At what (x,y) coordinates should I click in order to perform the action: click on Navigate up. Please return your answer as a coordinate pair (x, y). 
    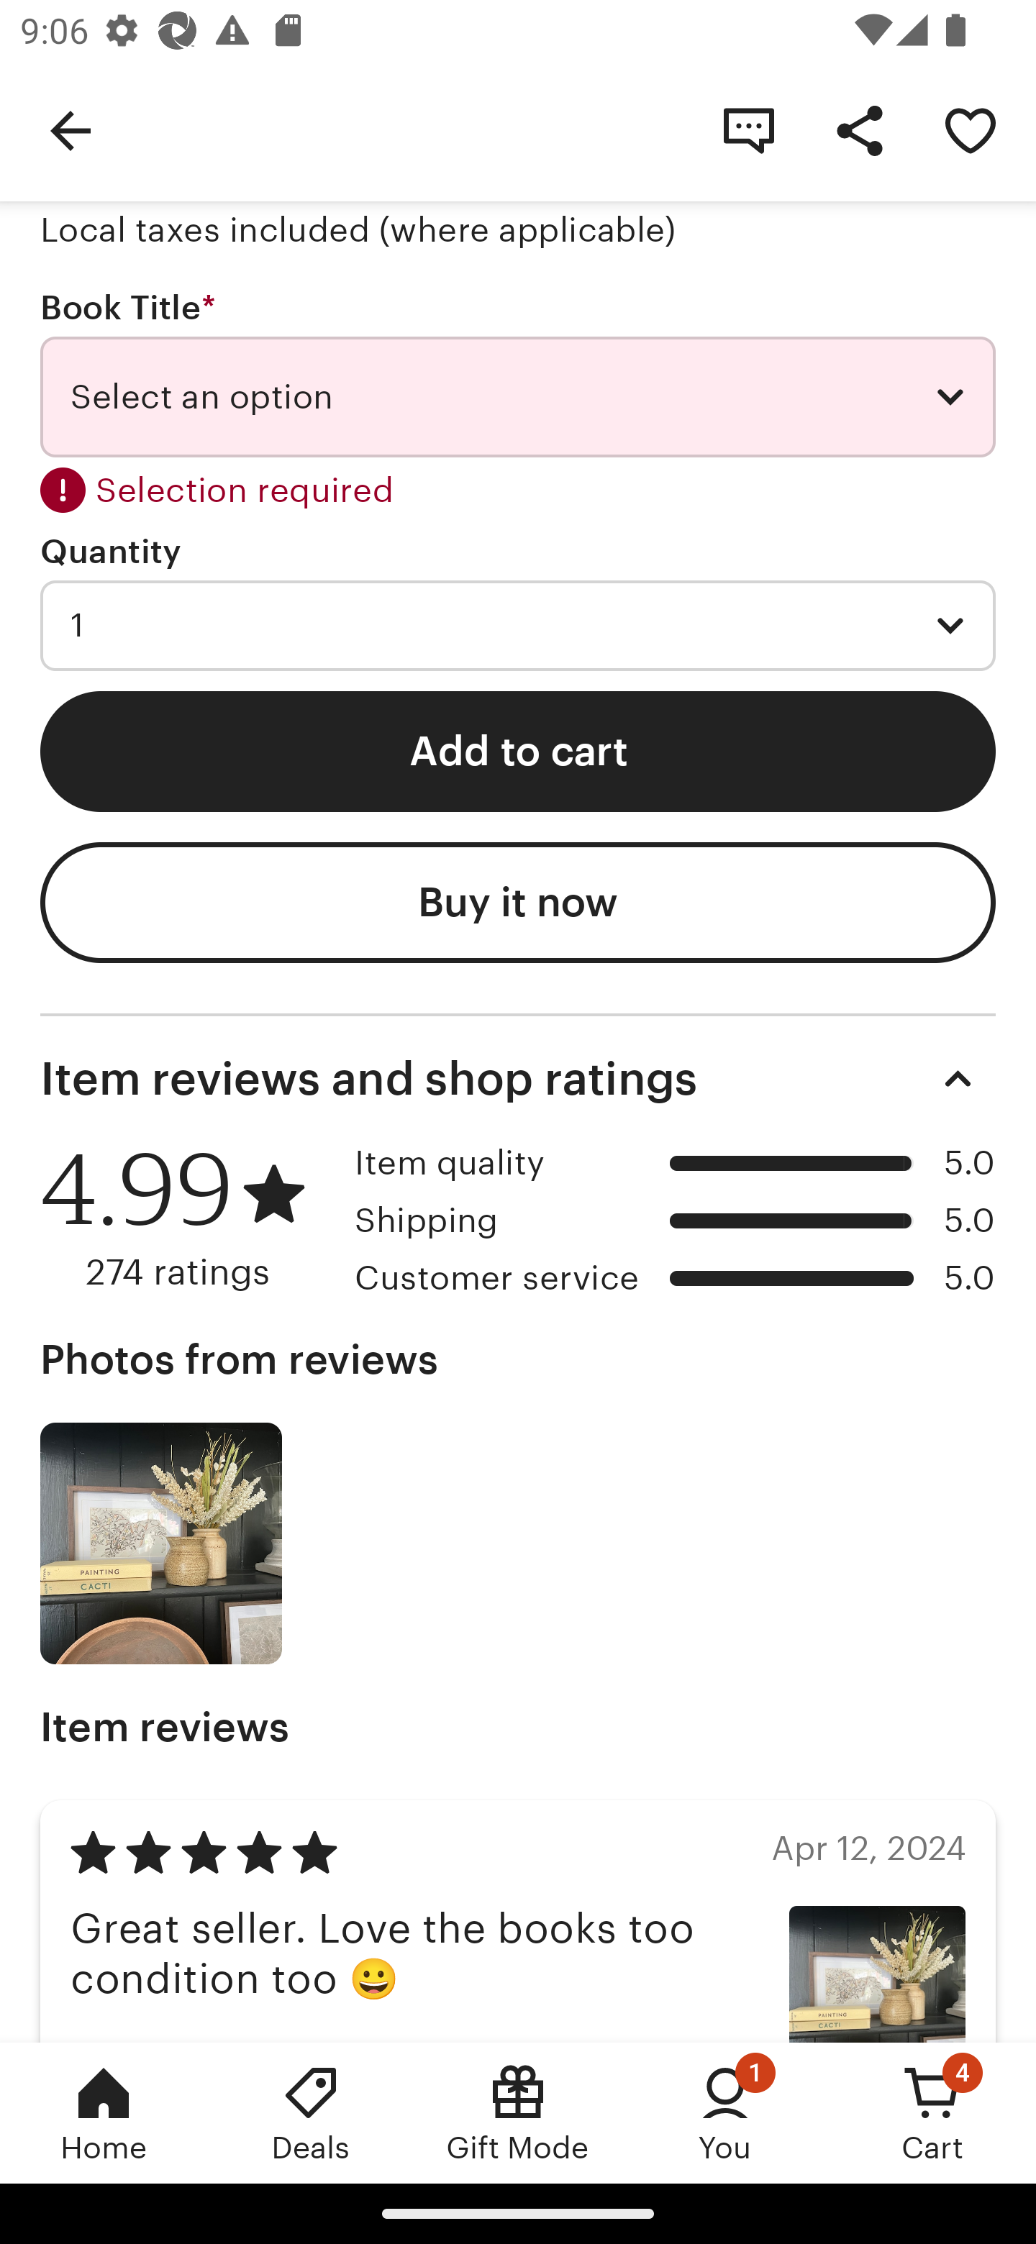
    Looking at the image, I should click on (71, 129).